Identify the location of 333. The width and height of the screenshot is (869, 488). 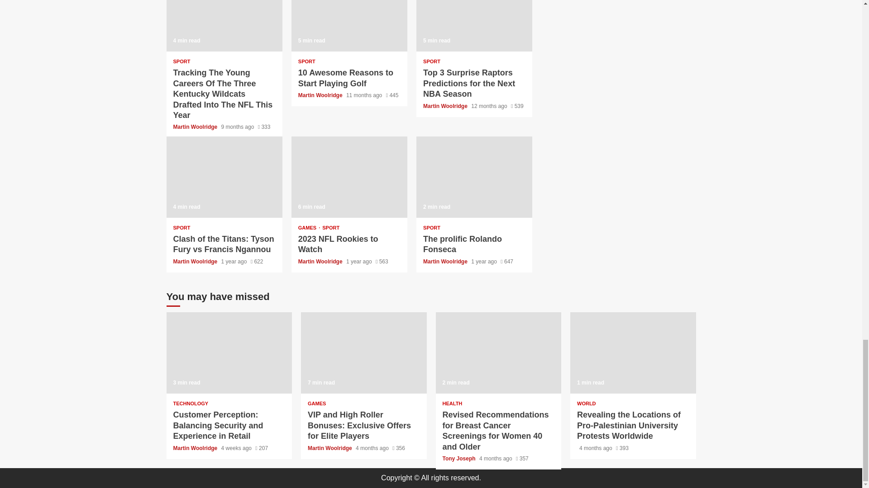
(264, 127).